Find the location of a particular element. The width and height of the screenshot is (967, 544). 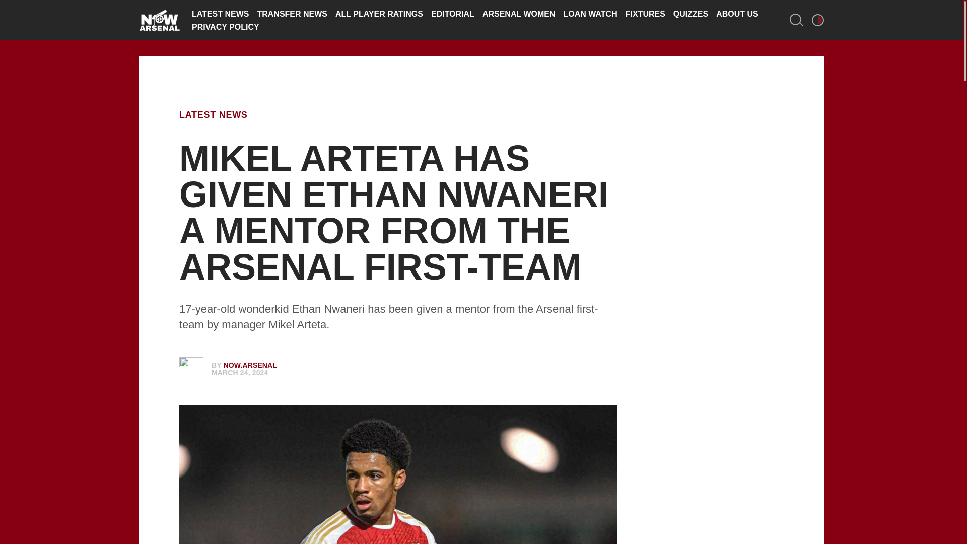

LIGHT MODE is located at coordinates (818, 20).